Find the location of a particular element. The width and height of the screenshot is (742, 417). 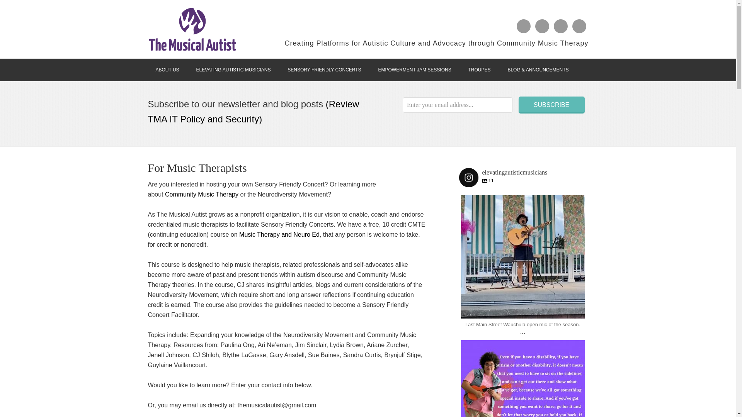

THE MUSICAL AUTIST is located at coordinates (201, 195).